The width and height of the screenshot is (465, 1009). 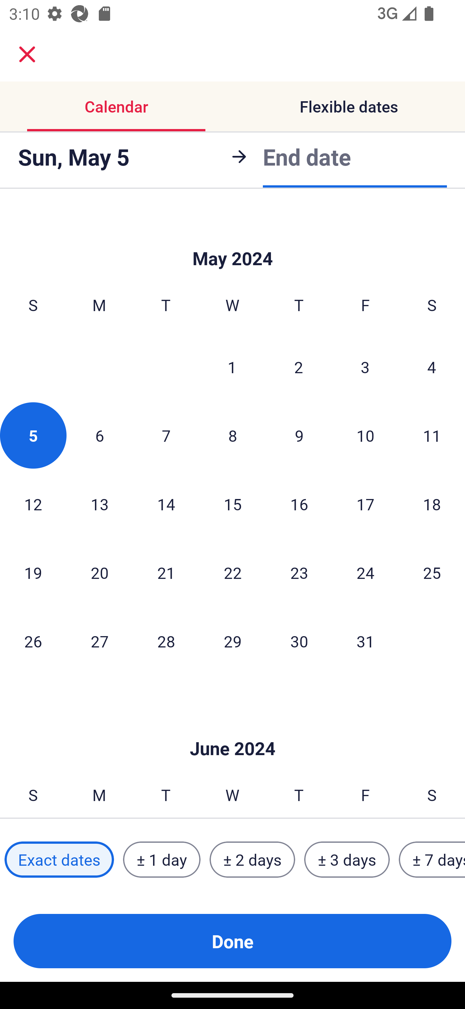 What do you see at coordinates (366, 641) in the screenshot?
I see `31 Friday, May 31, 2024` at bounding box center [366, 641].